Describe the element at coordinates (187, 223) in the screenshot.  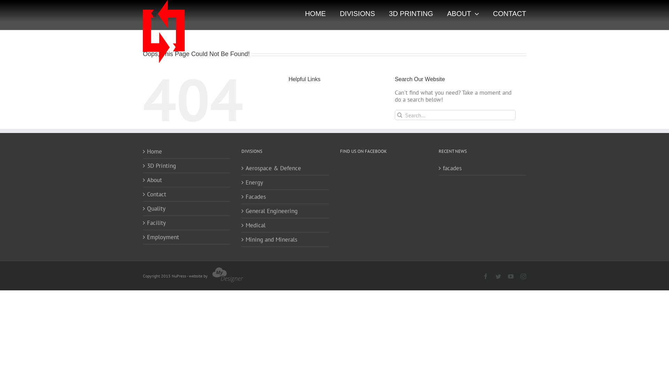
I see `Facility` at that location.